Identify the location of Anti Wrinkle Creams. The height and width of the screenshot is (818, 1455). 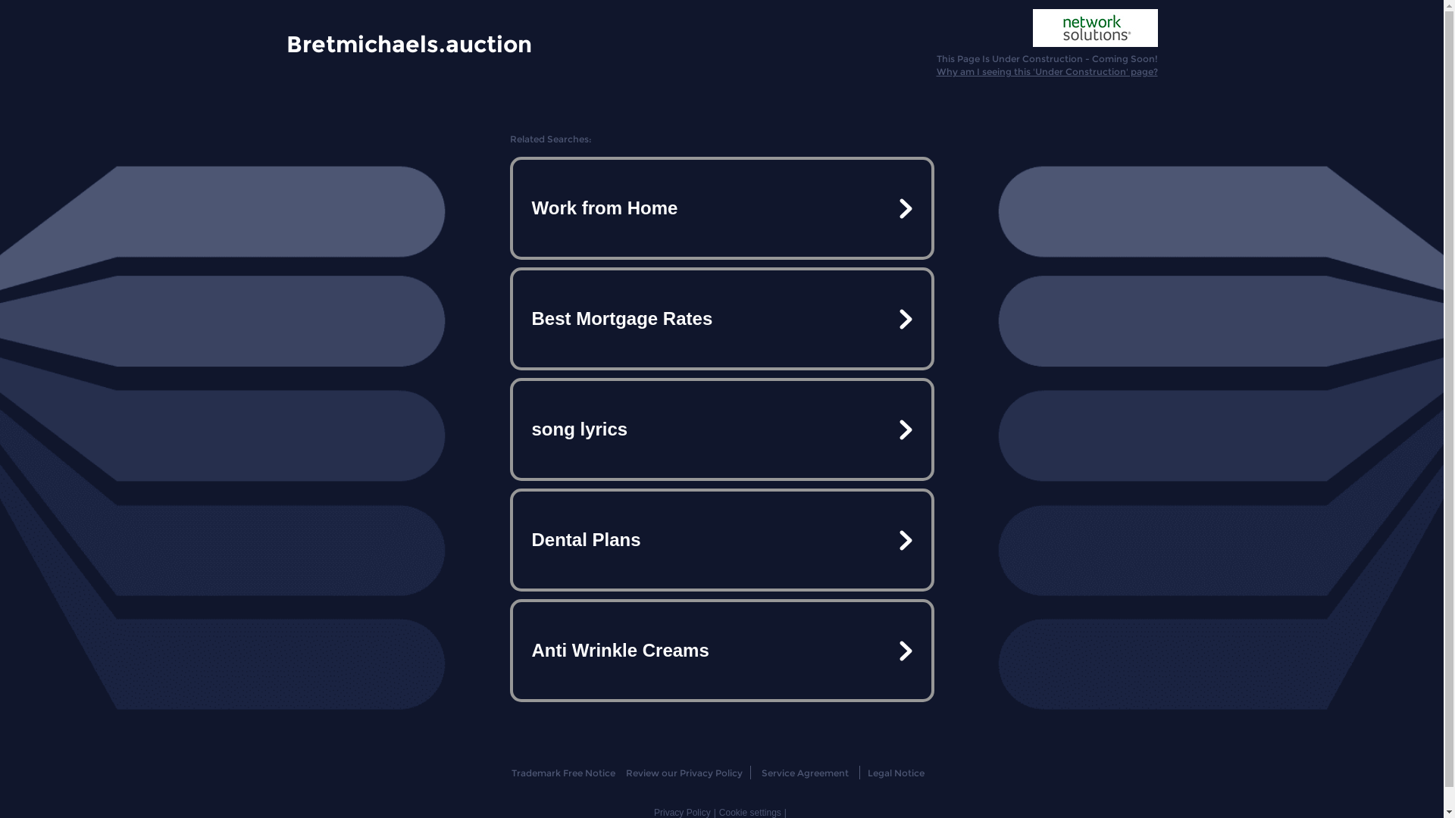
(721, 651).